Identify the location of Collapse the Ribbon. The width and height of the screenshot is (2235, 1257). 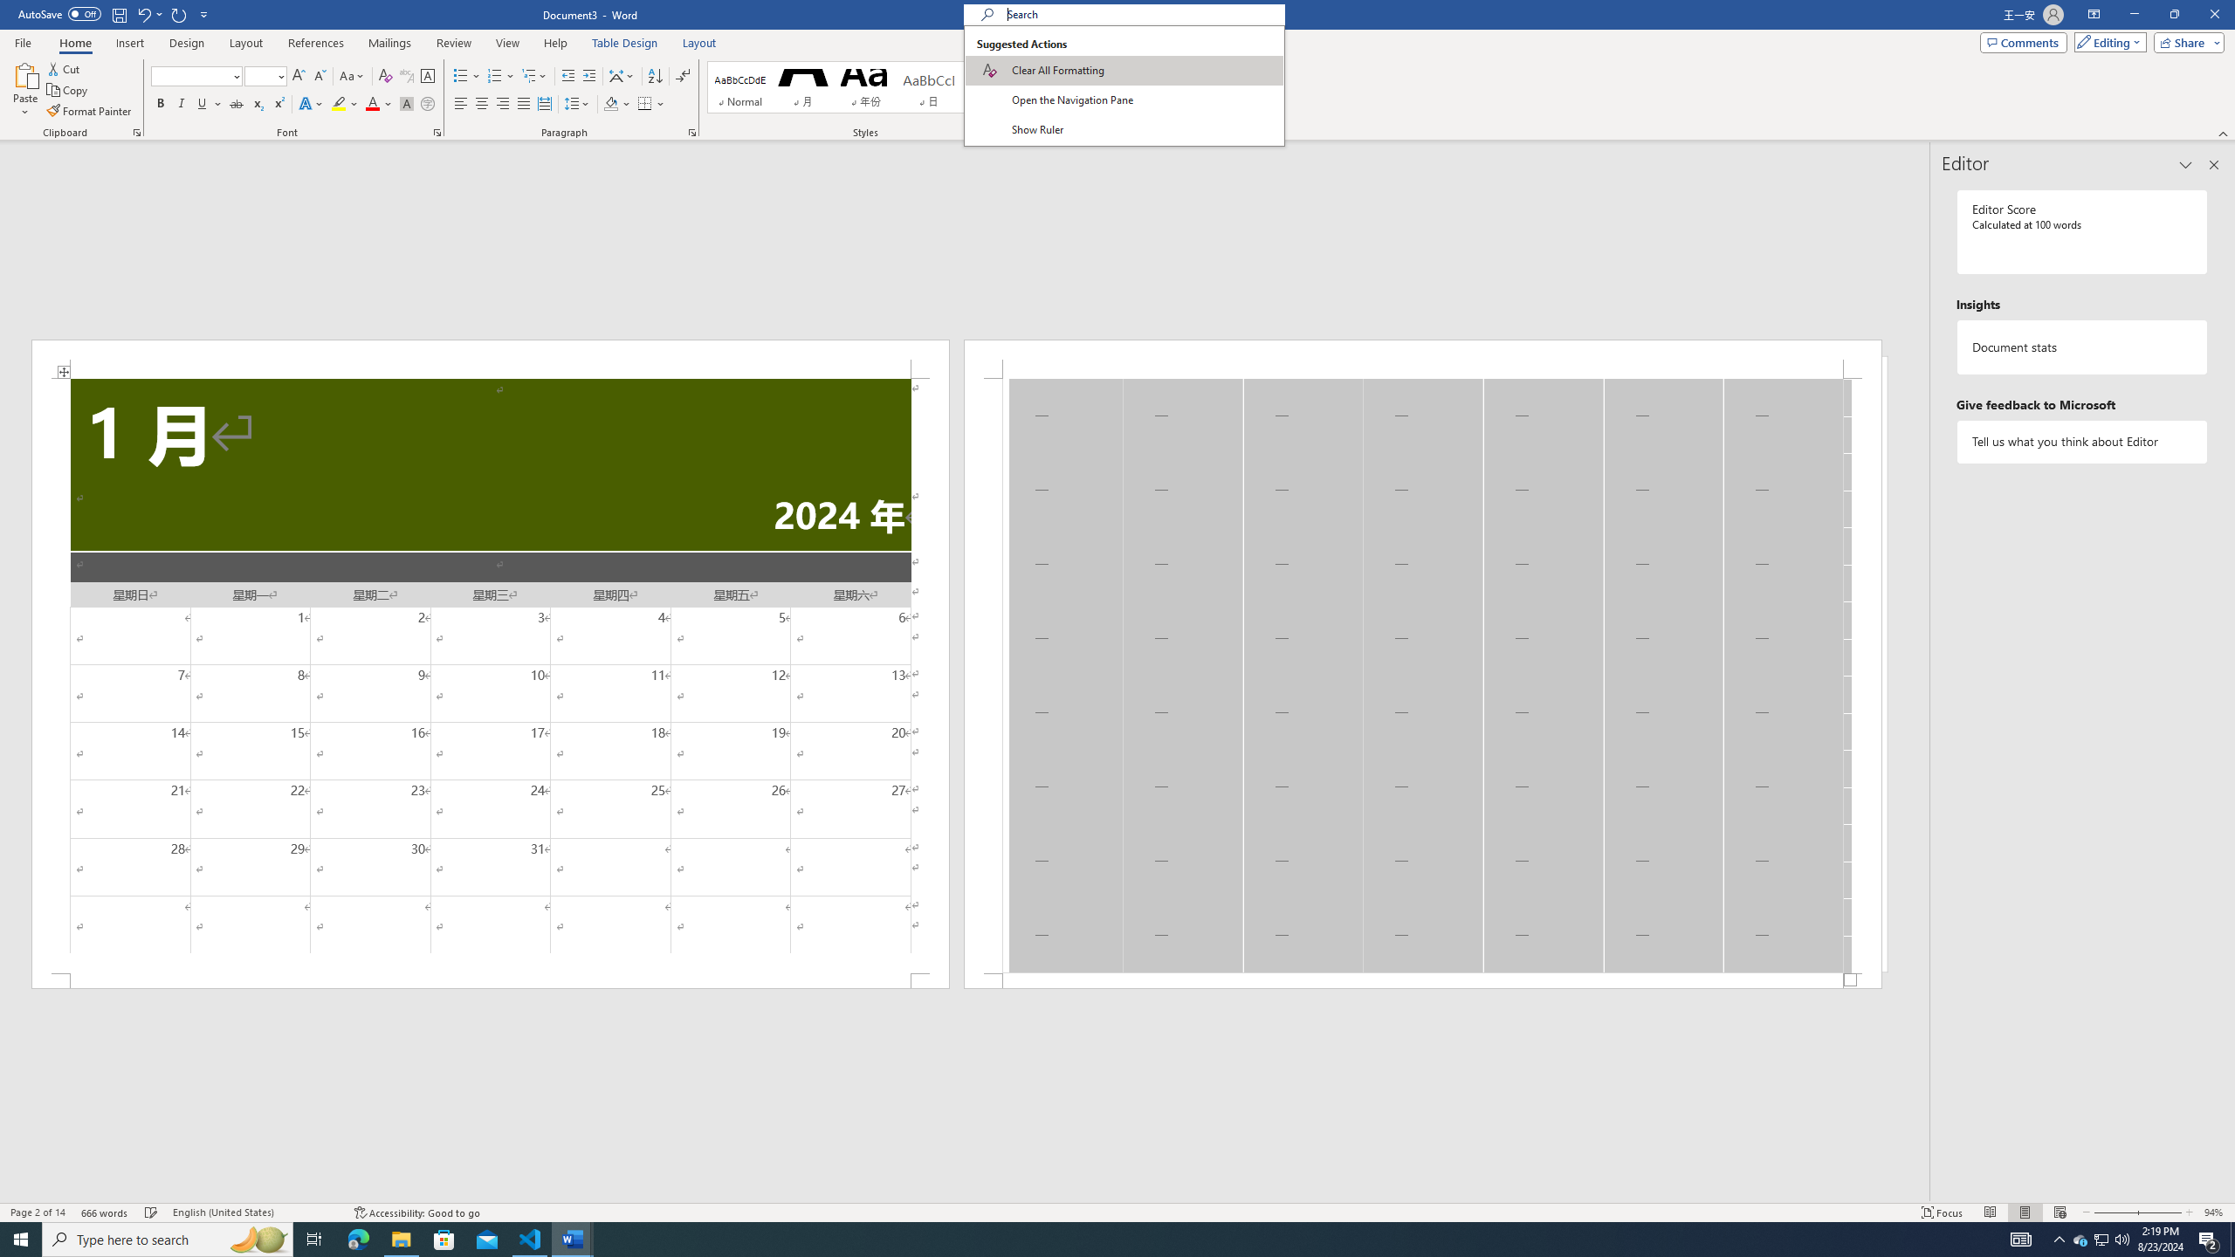
(2224, 133).